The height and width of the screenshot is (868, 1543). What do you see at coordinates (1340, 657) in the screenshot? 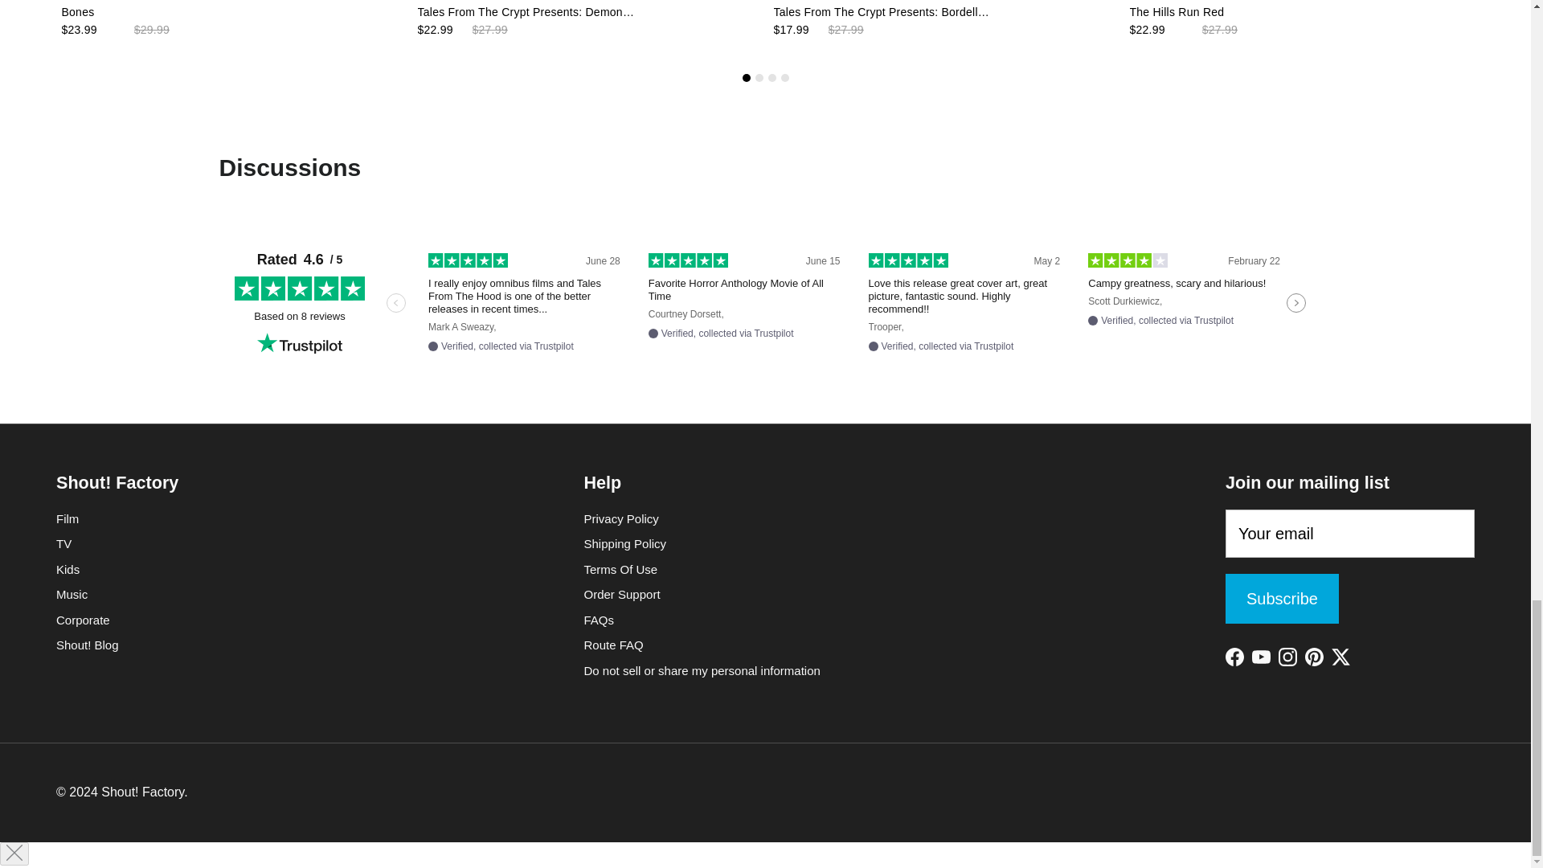
I see `Shout! Factory on Twitter` at bounding box center [1340, 657].